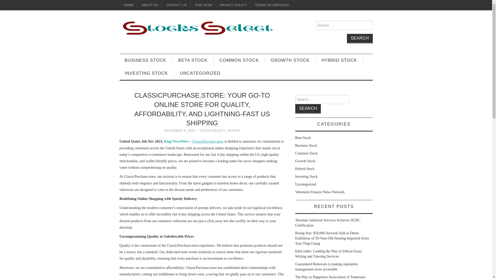 The width and height of the screenshot is (496, 279). I want to click on ABOUT US, so click(149, 5).